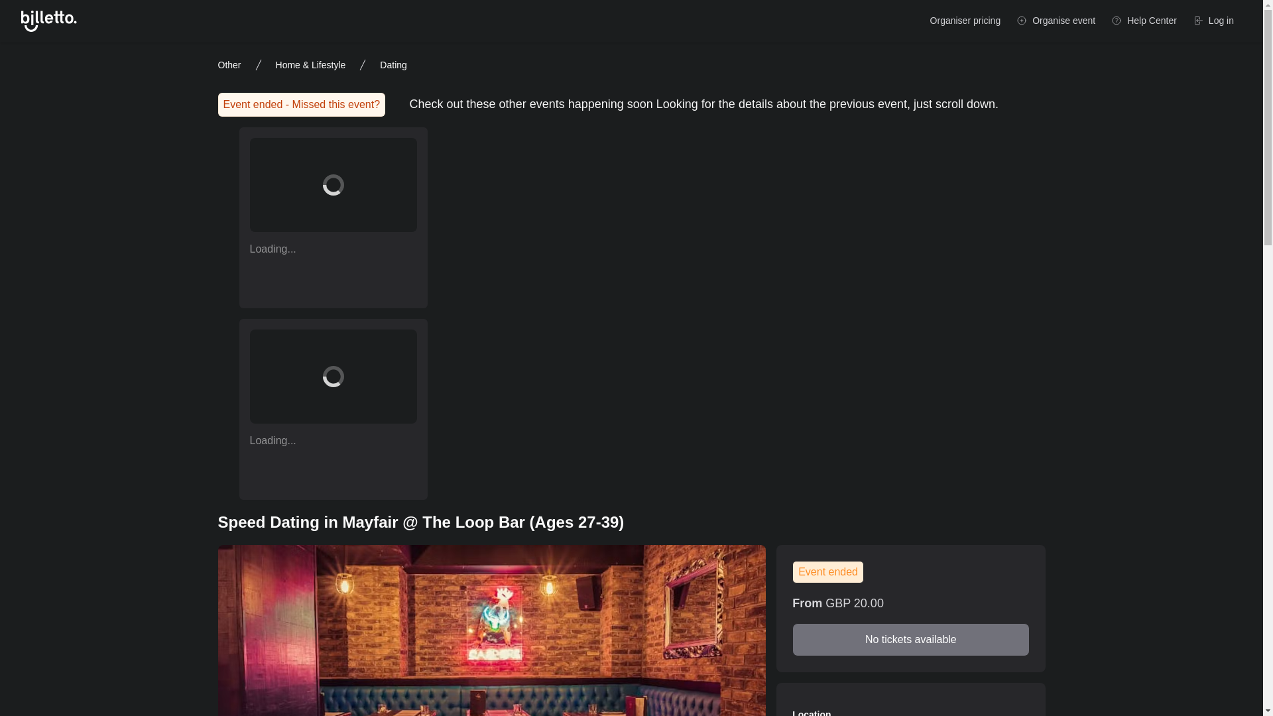 This screenshot has height=716, width=1273. I want to click on Organiser pricing, so click(965, 21).